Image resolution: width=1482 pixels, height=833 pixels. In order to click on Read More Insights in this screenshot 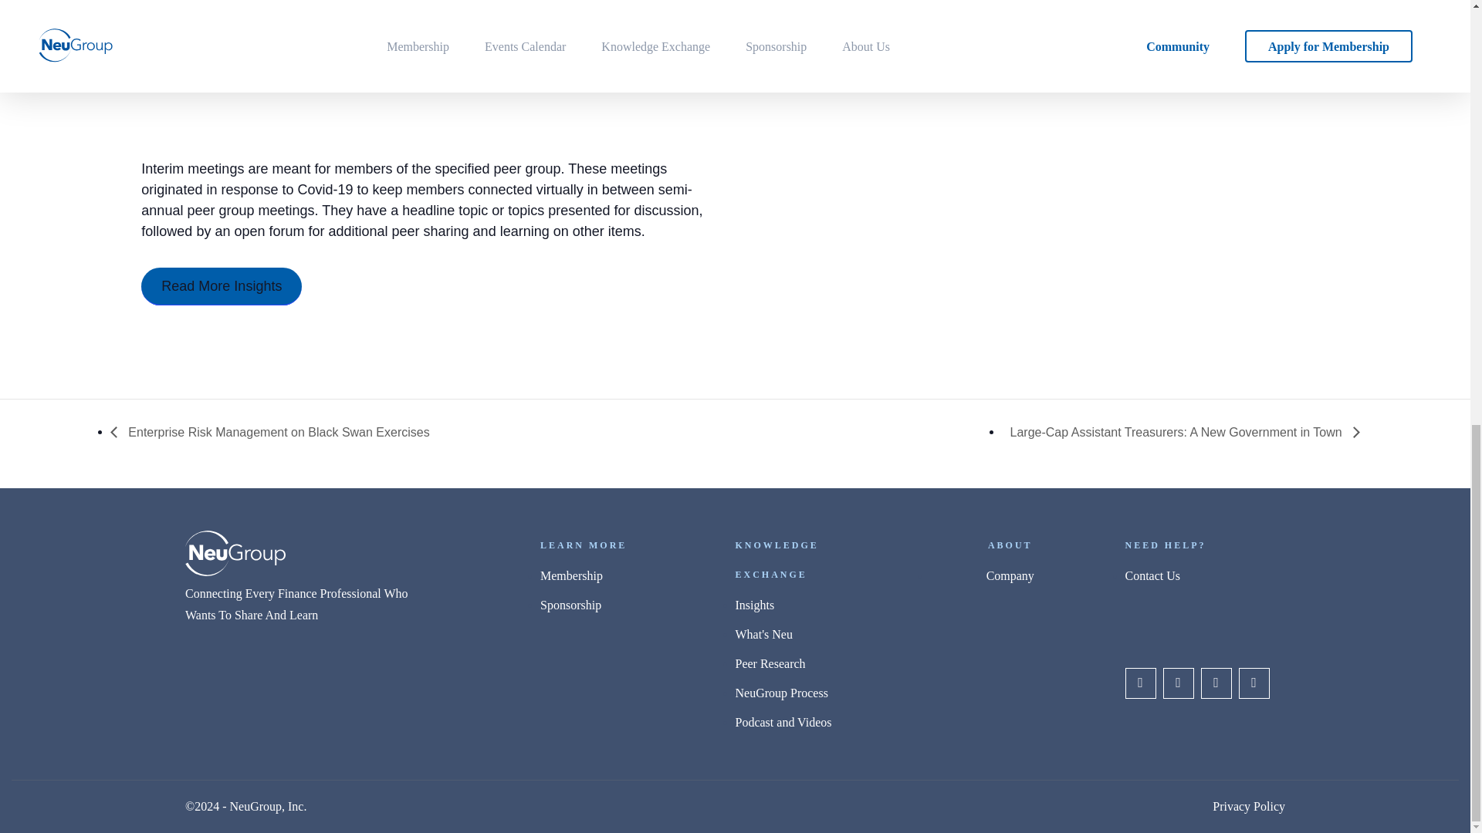, I will do `click(221, 286)`.